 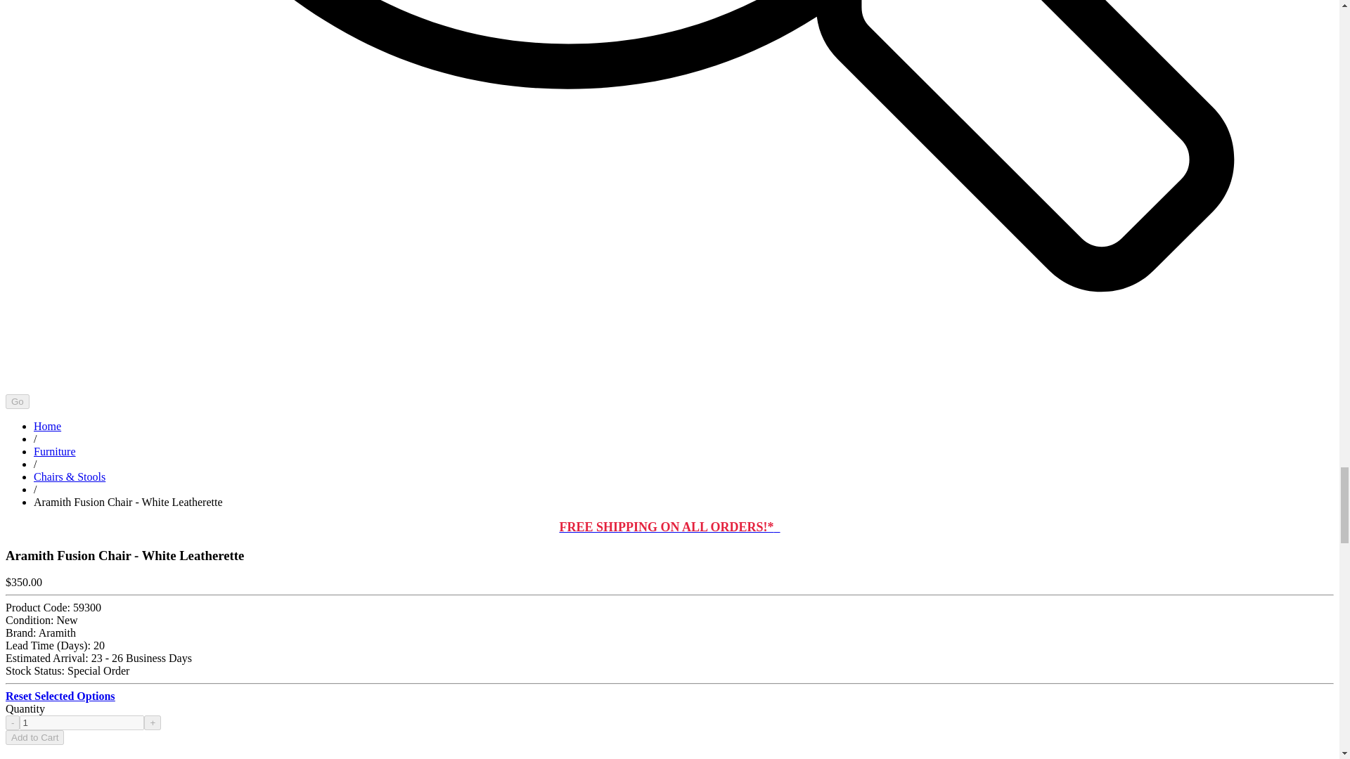 I want to click on 1, so click(x=82, y=722).